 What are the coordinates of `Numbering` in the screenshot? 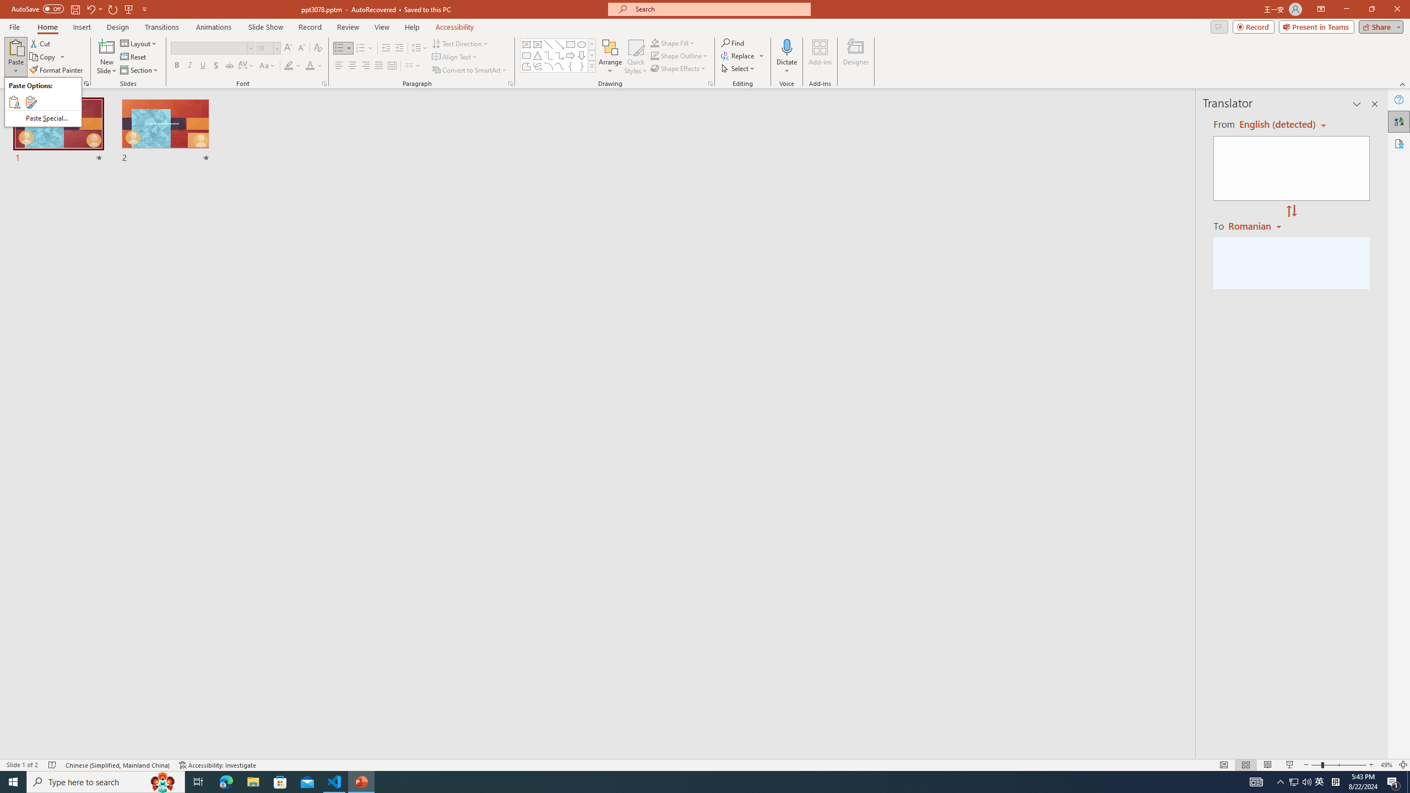 It's located at (365, 48).